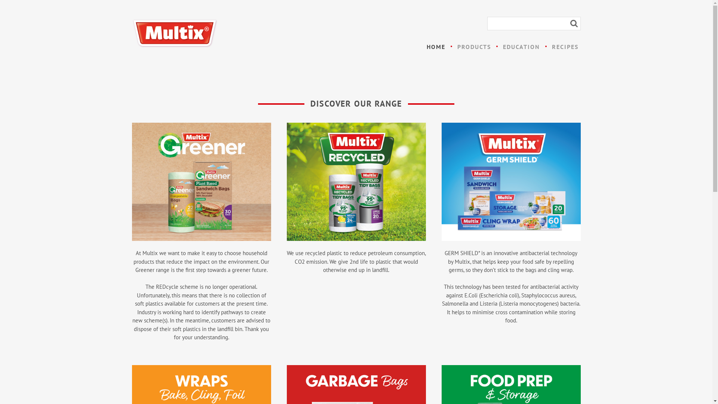 The height and width of the screenshot is (404, 718). Describe the element at coordinates (521, 47) in the screenshot. I see `EDUCATION` at that location.